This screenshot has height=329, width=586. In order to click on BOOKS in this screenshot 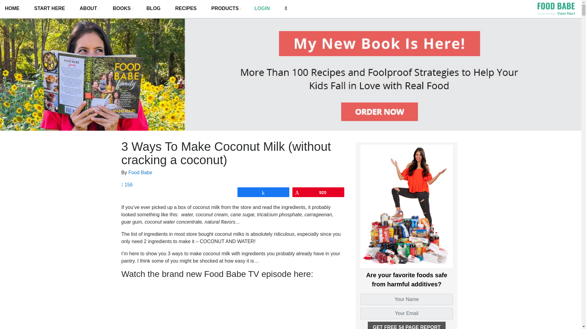, I will do `click(122, 8)`.